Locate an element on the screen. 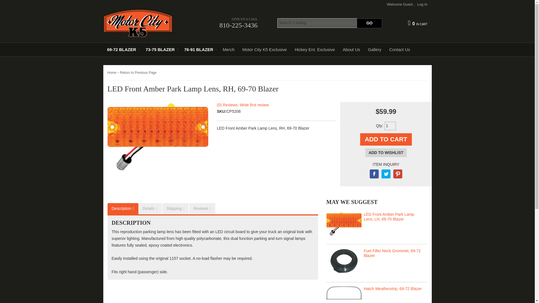 This screenshot has width=539, height=303. 73-75 BLAZER is located at coordinates (161, 49).